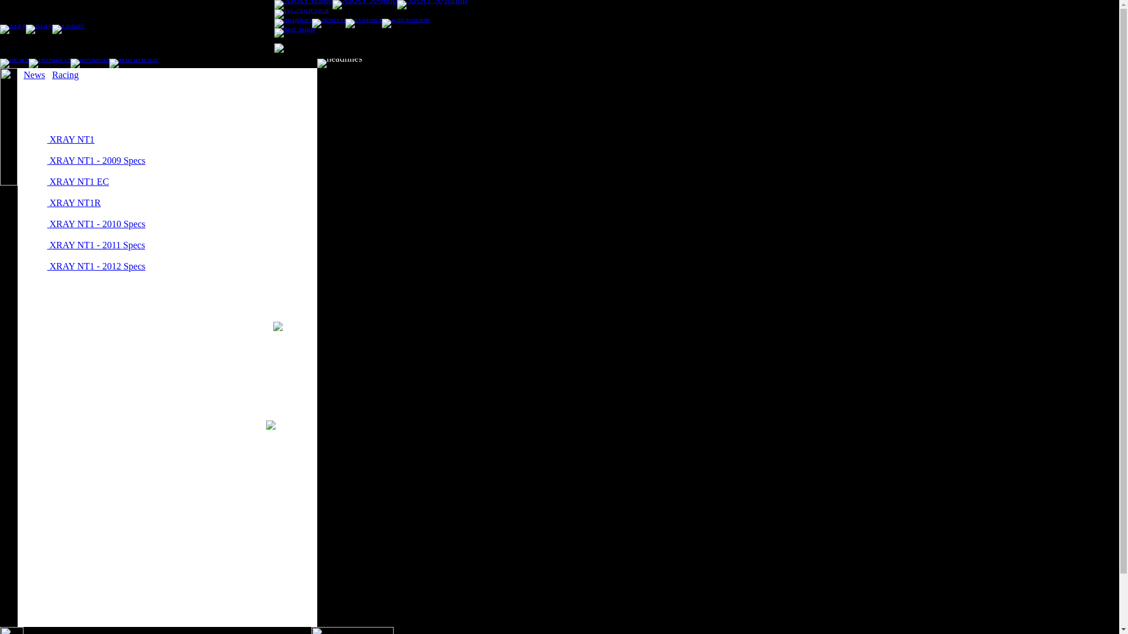  Describe the element at coordinates (78, 181) in the screenshot. I see ` XRAY NT1 EC` at that location.